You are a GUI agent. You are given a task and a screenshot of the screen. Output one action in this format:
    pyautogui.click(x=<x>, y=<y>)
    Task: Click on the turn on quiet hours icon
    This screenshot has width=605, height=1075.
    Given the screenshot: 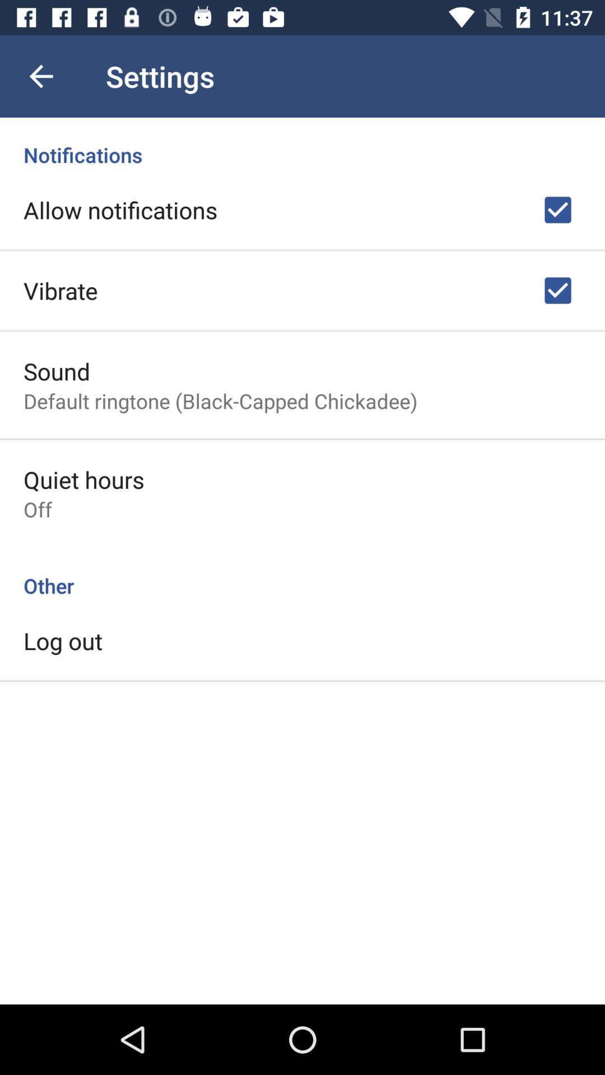 What is the action you would take?
    pyautogui.click(x=84, y=479)
    